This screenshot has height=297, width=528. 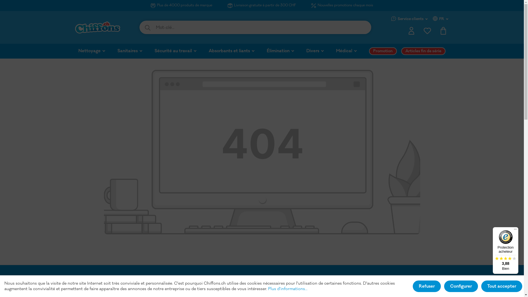 I want to click on Nettoyage, so click(x=98, y=51).